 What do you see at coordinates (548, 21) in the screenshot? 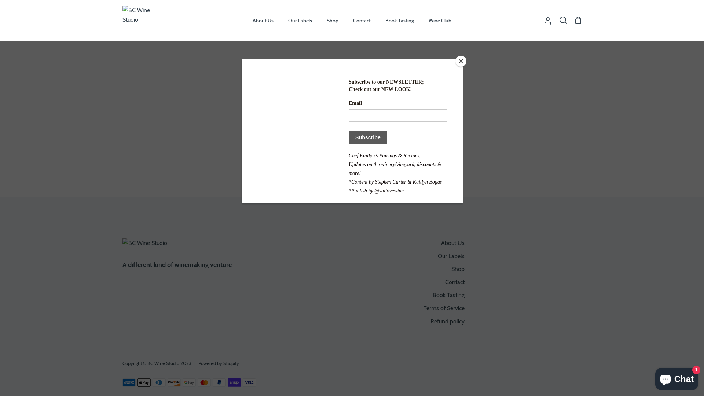
I see `My Account` at bounding box center [548, 21].